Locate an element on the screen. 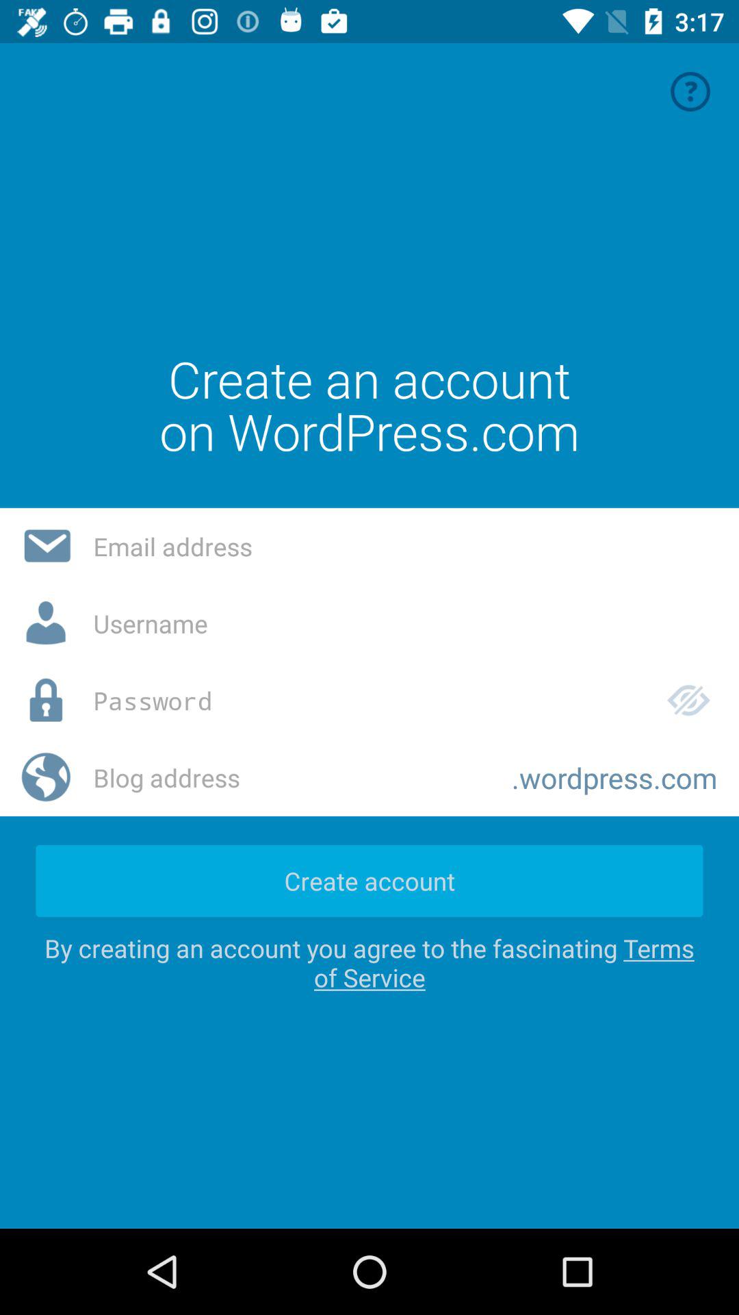  press item at the top right corner is located at coordinates (690, 92).